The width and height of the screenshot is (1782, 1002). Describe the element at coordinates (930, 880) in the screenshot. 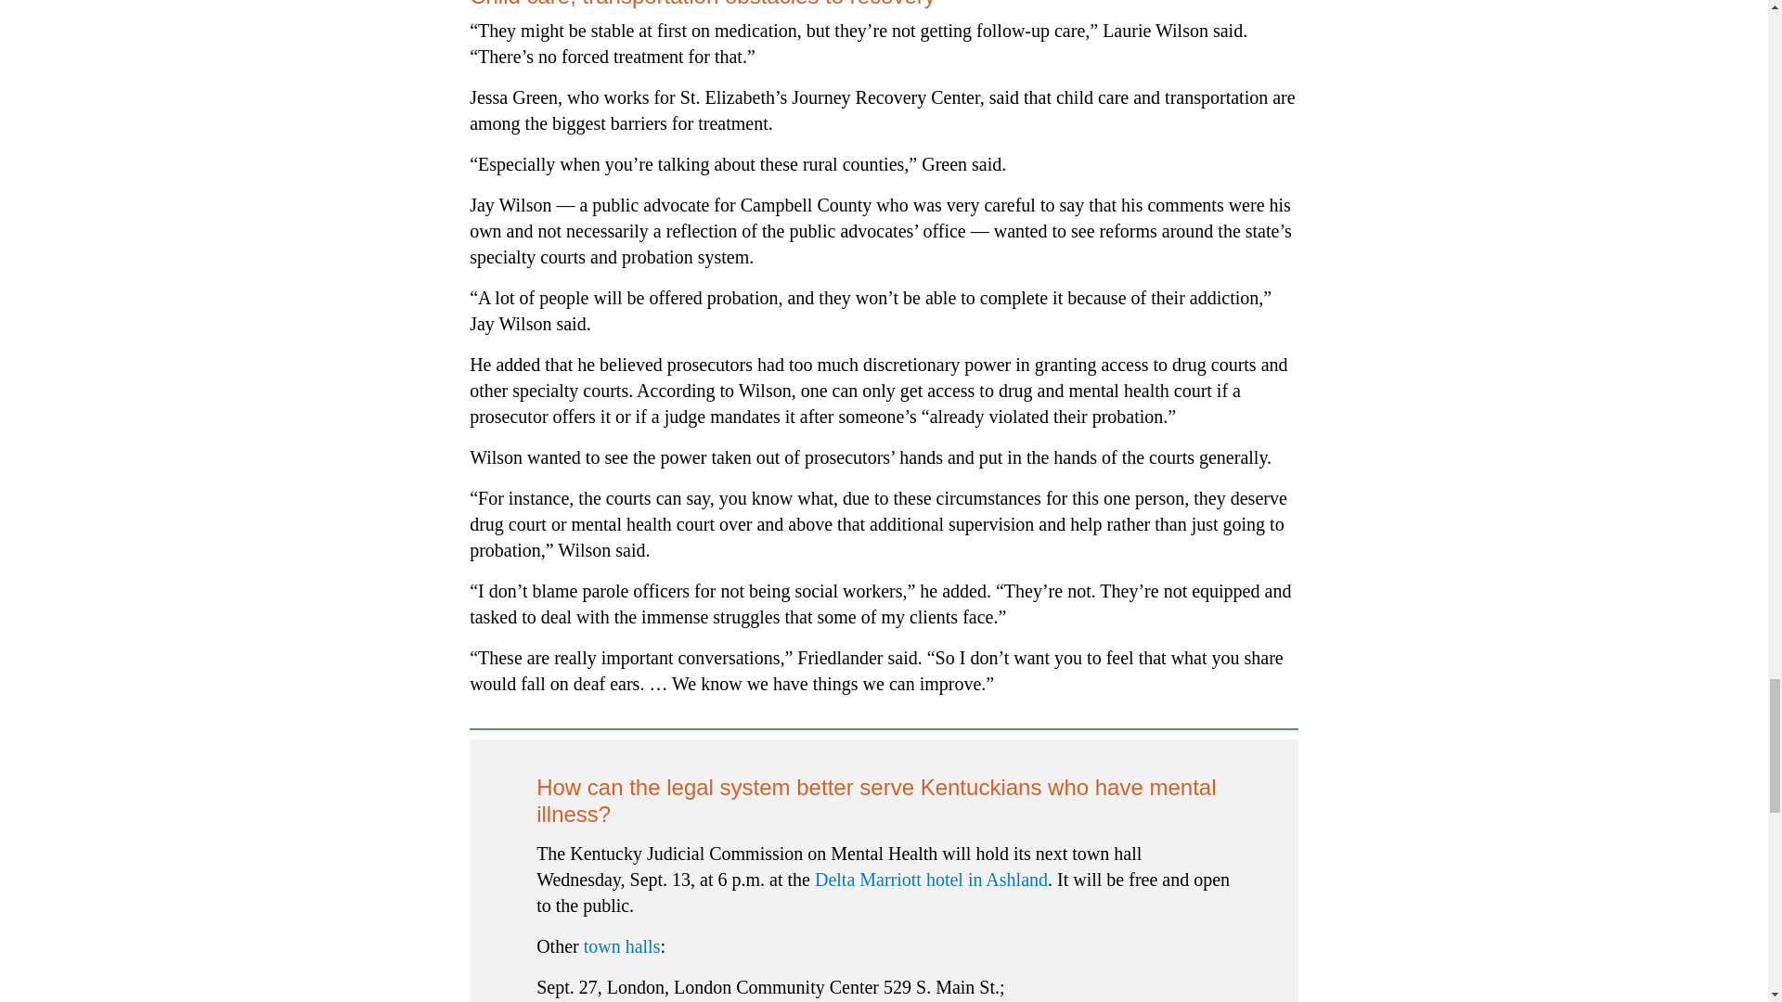

I see `Delta Marriott hotel in Ashland` at that location.